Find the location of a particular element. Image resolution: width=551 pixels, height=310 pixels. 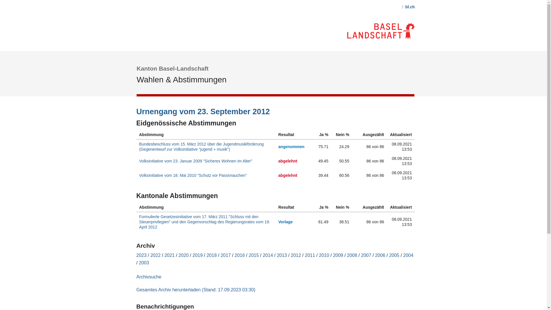

2016 is located at coordinates (240, 255).